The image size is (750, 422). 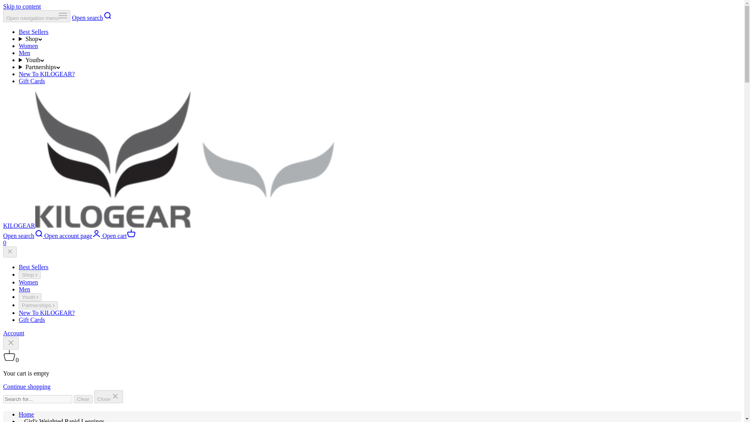 I want to click on Women, so click(x=28, y=282).